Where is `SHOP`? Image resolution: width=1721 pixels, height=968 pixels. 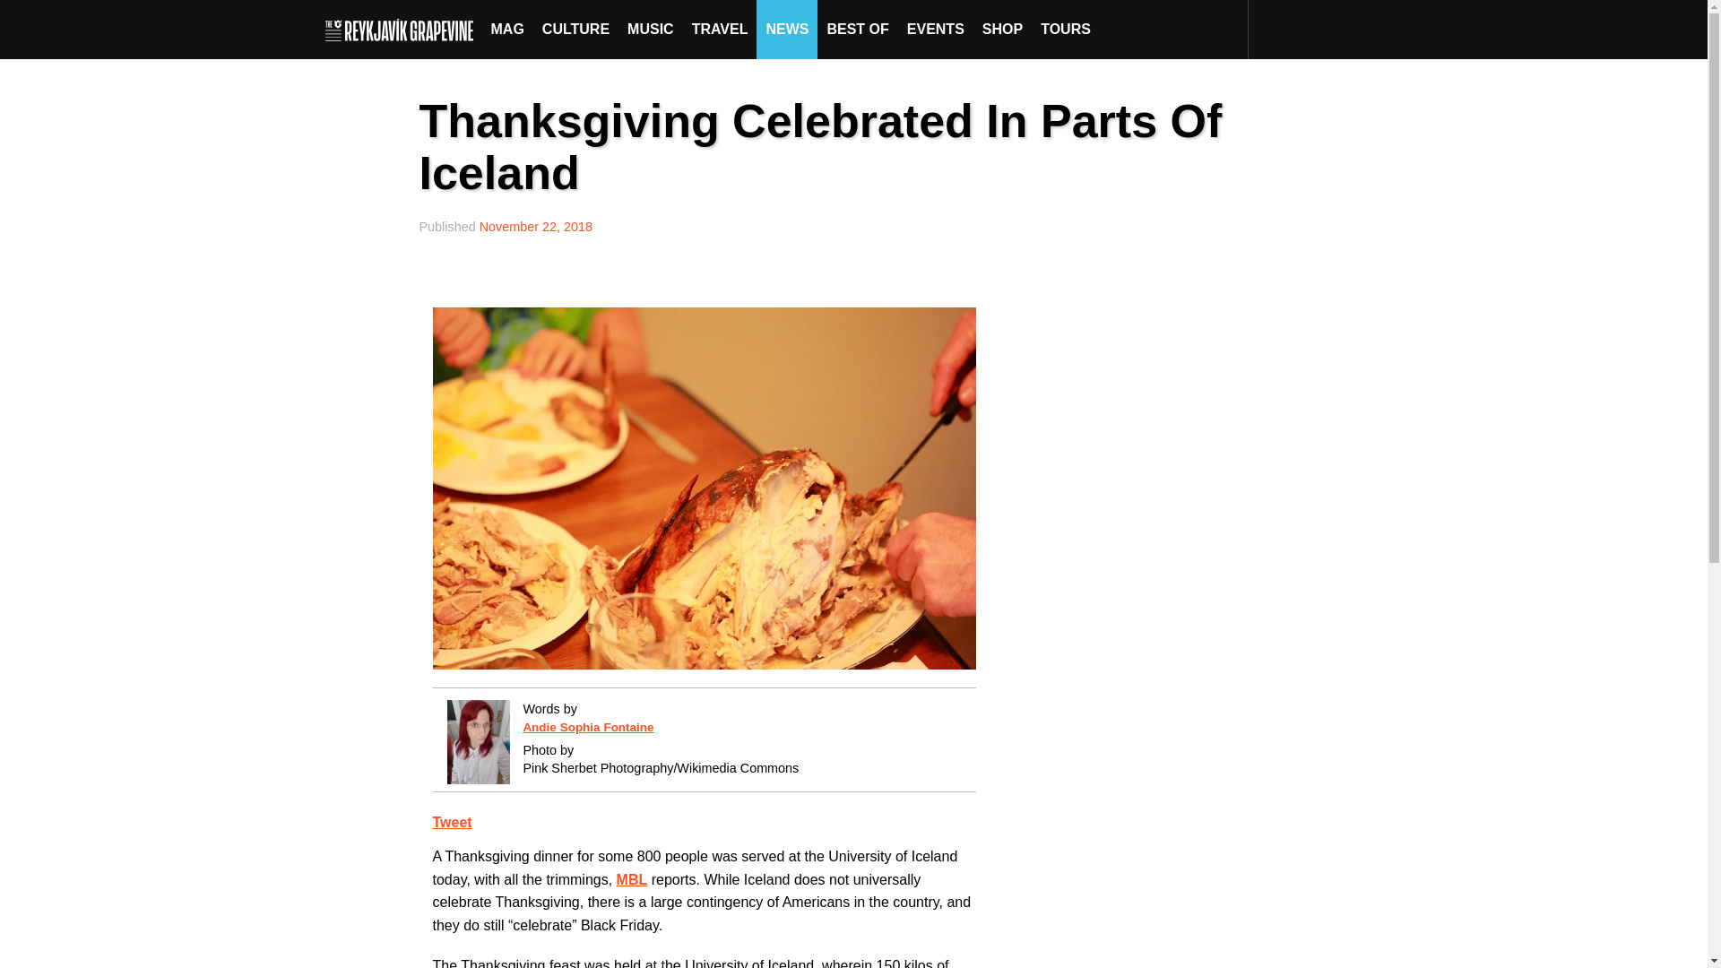
SHOP is located at coordinates (1002, 29).